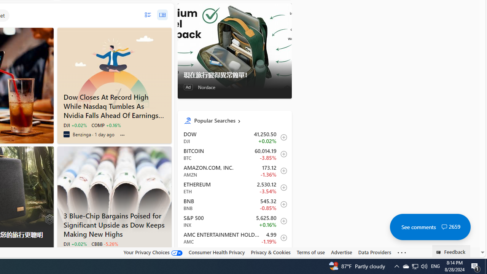 The image size is (487, 274). I want to click on Class: feedback_link_icon-DS-EntryPoint1-1, so click(440, 252).